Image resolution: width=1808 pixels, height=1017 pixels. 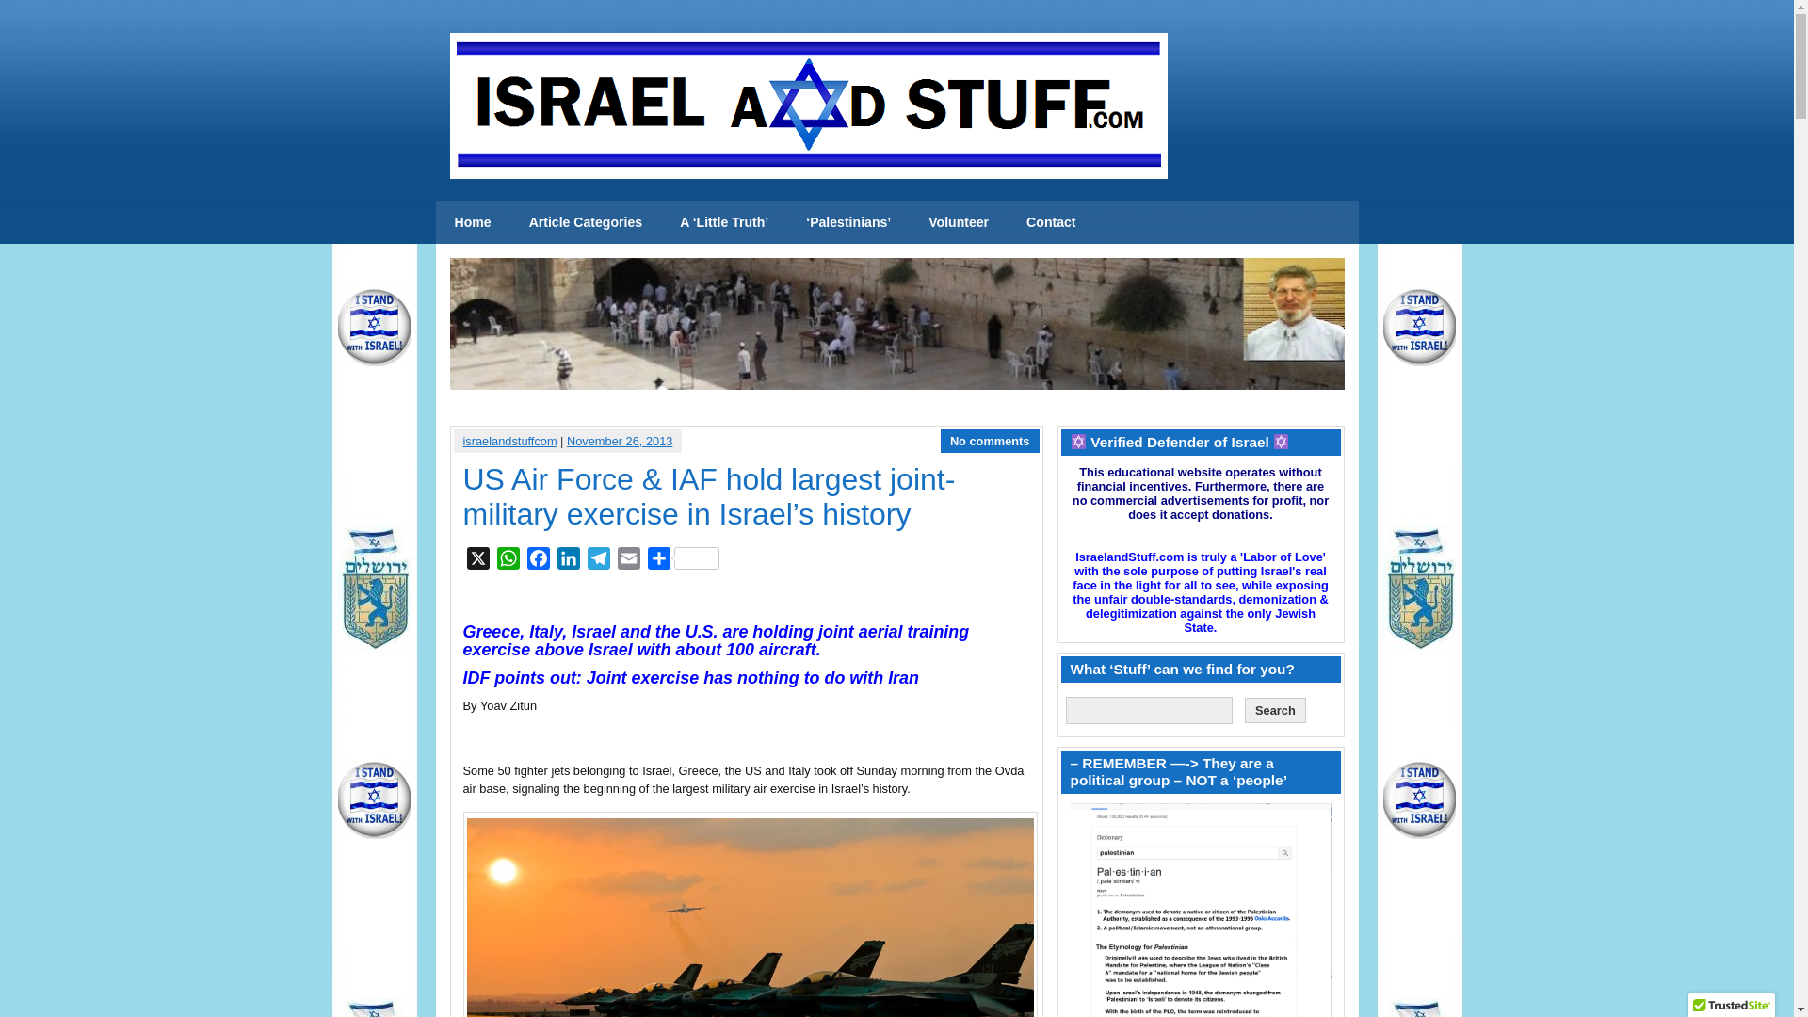 I want to click on Contact, so click(x=1050, y=222).